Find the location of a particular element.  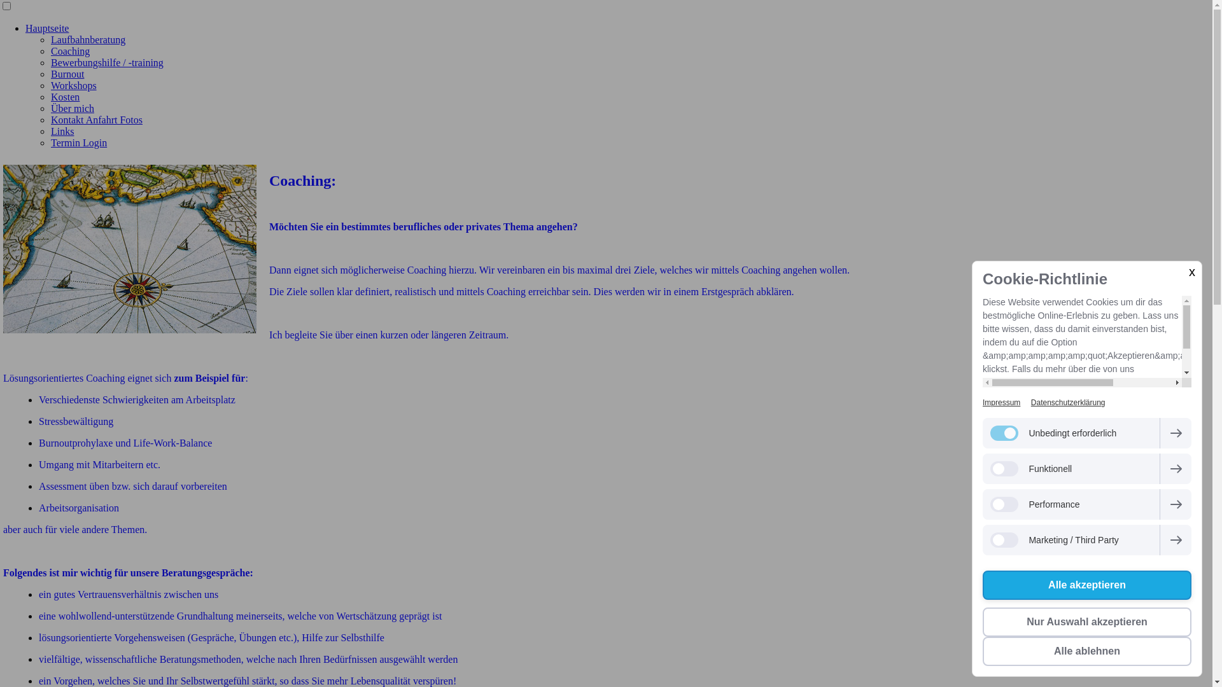

Hauptseite is located at coordinates (47, 28).